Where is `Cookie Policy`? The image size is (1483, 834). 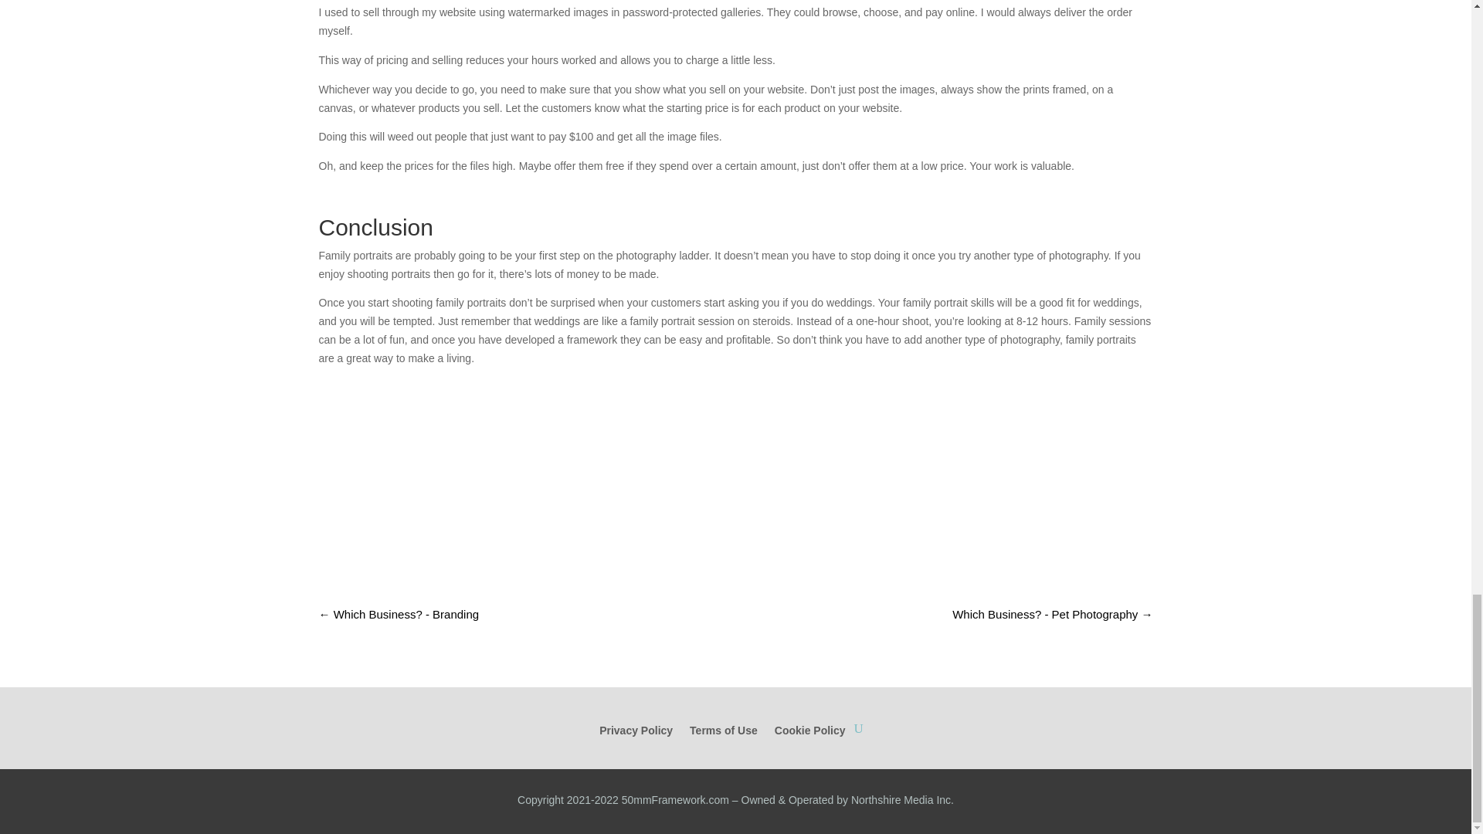
Cookie Policy is located at coordinates (809, 741).